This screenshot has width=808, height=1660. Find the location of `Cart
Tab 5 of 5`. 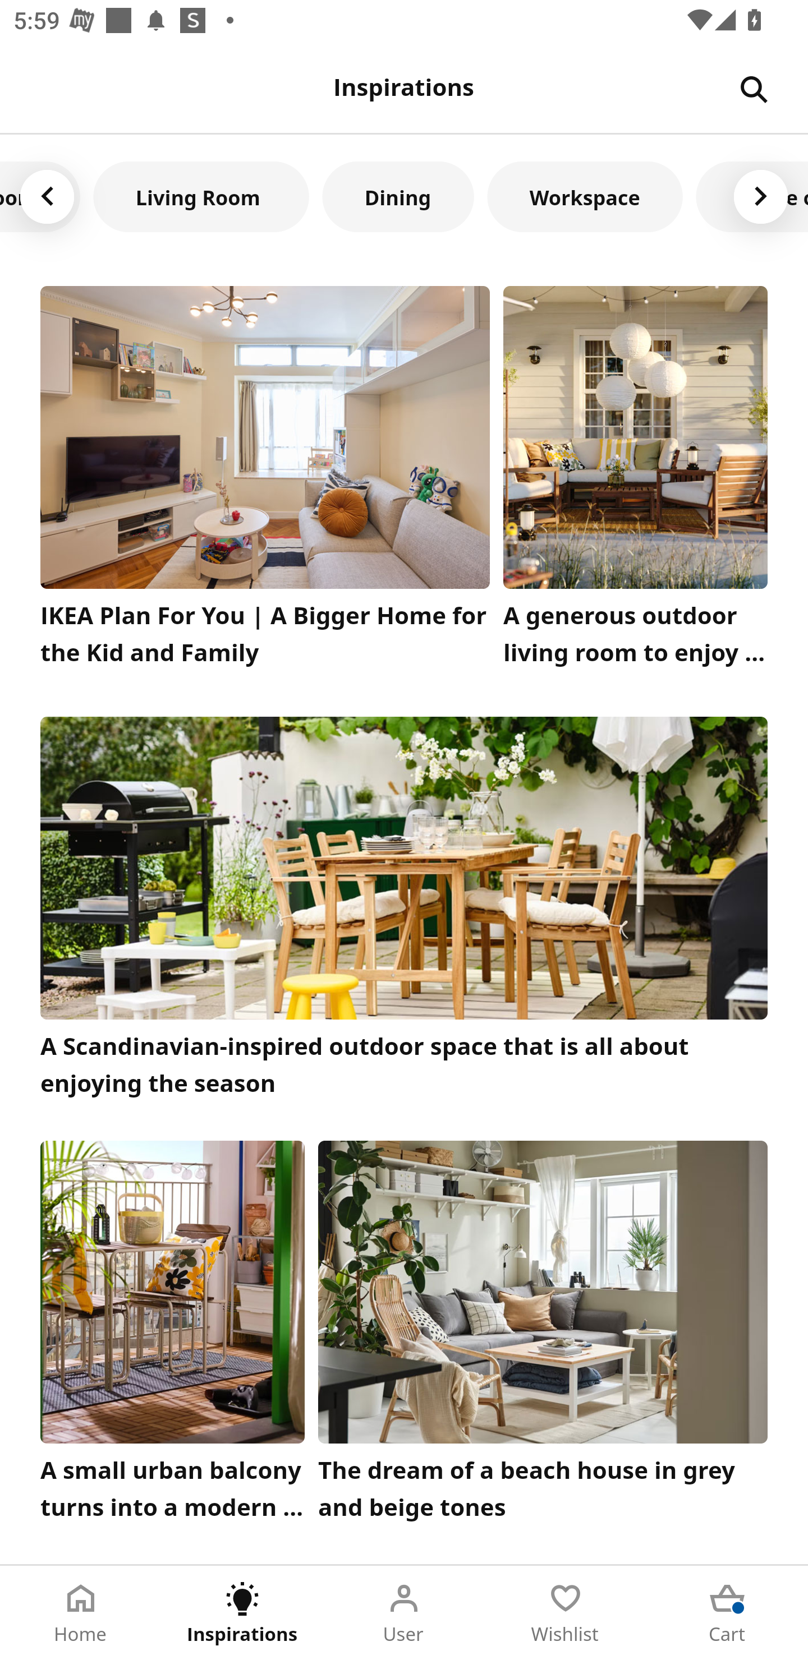

Cart
Tab 5 of 5 is located at coordinates (727, 1613).